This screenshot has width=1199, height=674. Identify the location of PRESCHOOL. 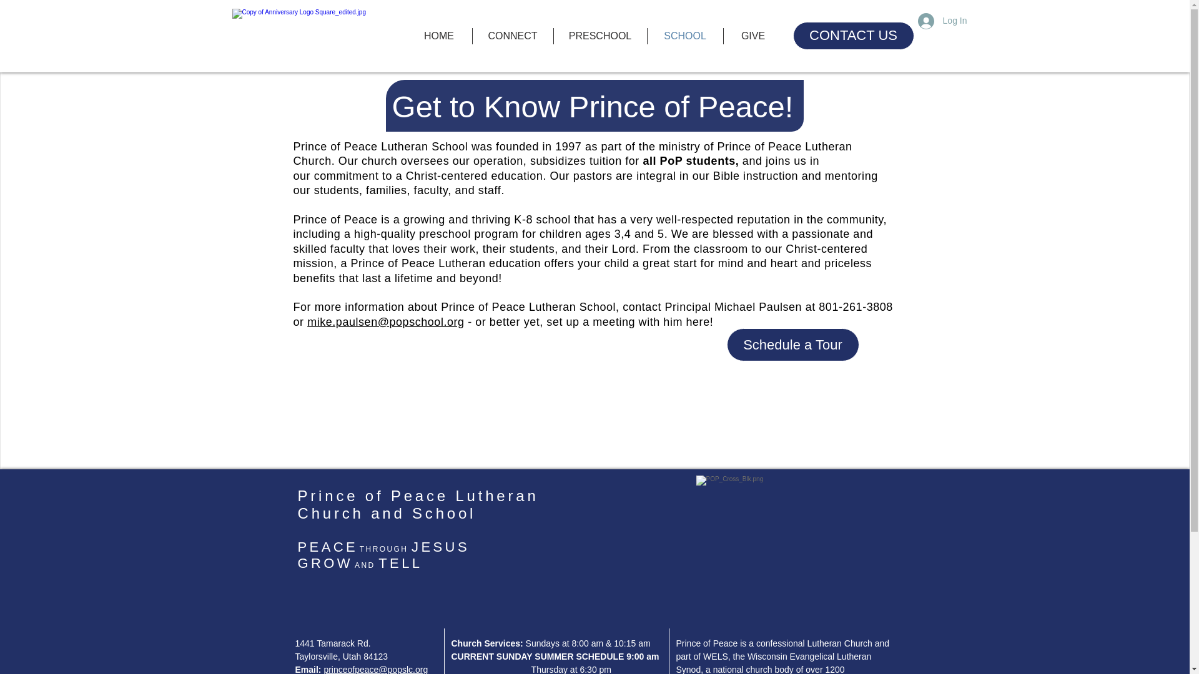
(599, 36).